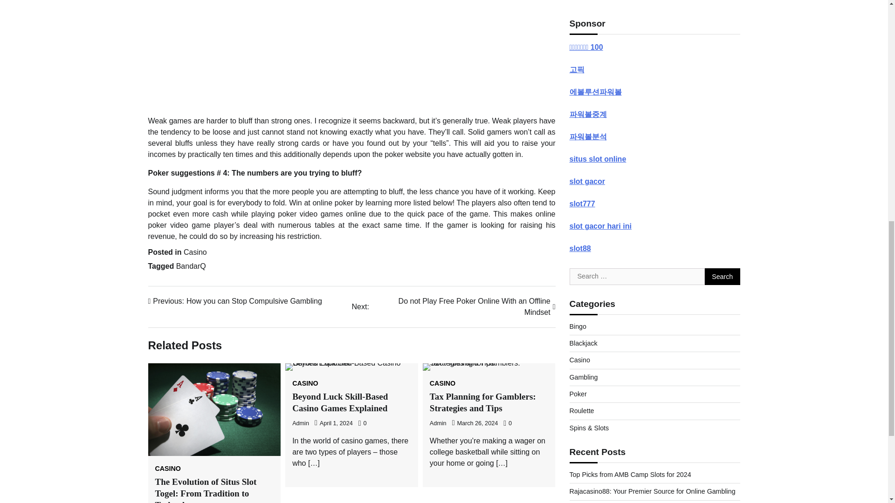 This screenshot has width=895, height=503. What do you see at coordinates (442, 383) in the screenshot?
I see `CASINO` at bounding box center [442, 383].